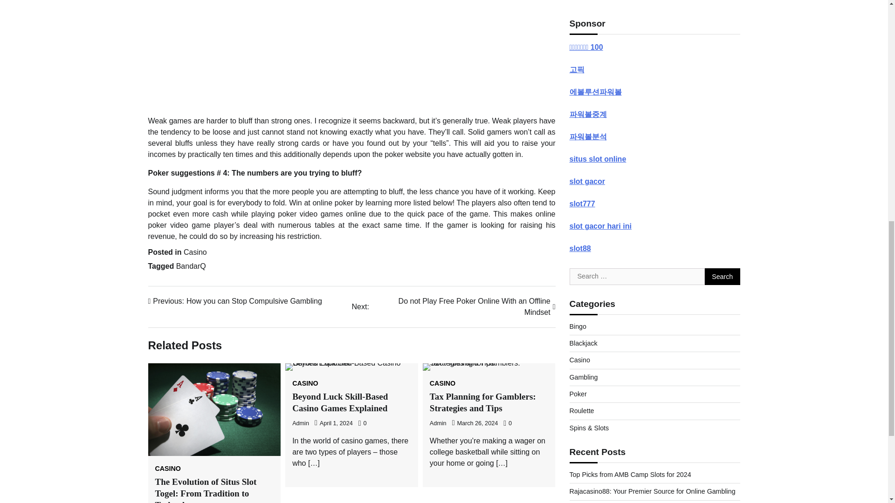 This screenshot has width=895, height=503. What do you see at coordinates (442, 383) in the screenshot?
I see `CASINO` at bounding box center [442, 383].